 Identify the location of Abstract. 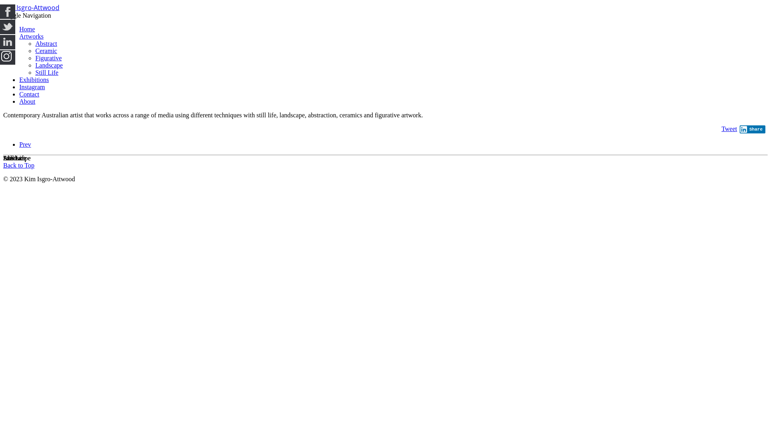
(46, 43).